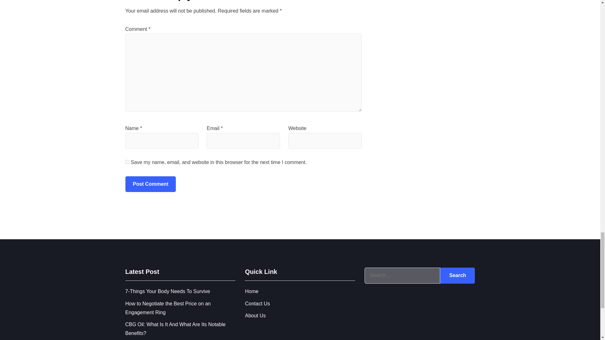 This screenshot has width=605, height=340. What do you see at coordinates (151, 184) in the screenshot?
I see `Post Comment` at bounding box center [151, 184].